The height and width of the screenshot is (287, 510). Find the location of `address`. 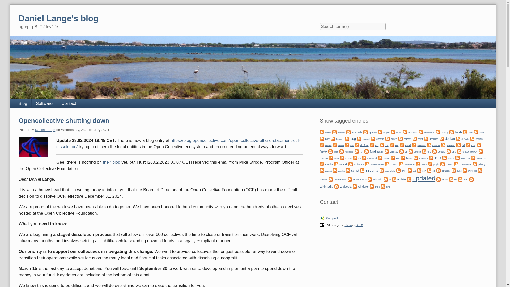

address is located at coordinates (334, 132).